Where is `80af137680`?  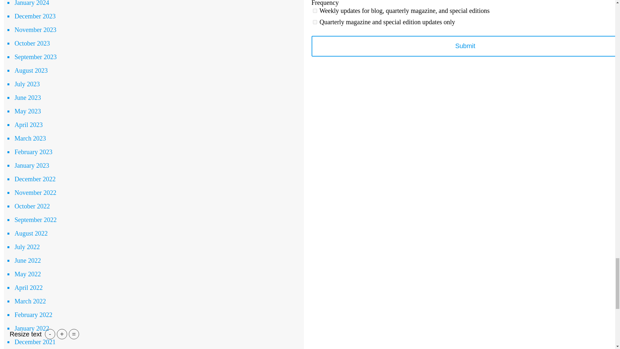
80af137680 is located at coordinates (315, 11).